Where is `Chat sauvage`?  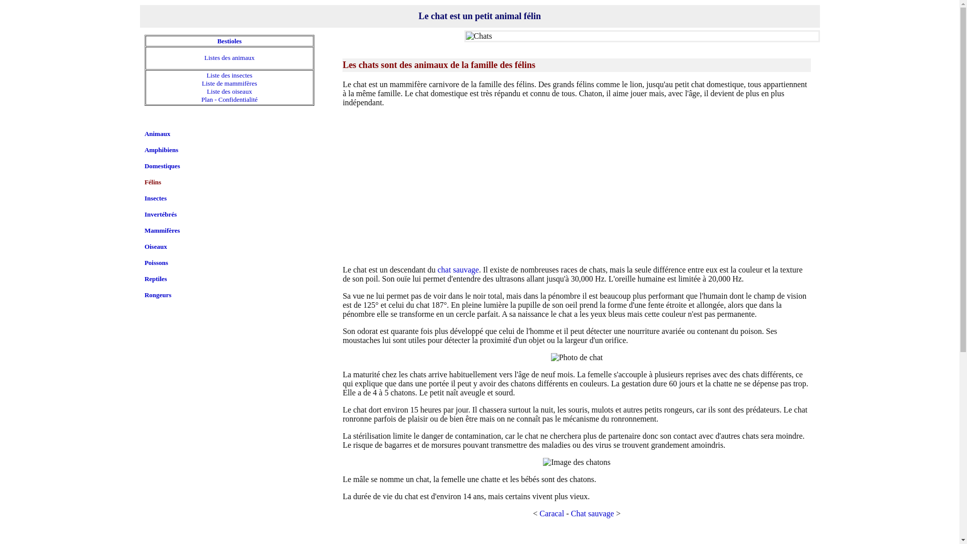 Chat sauvage is located at coordinates (592, 514).